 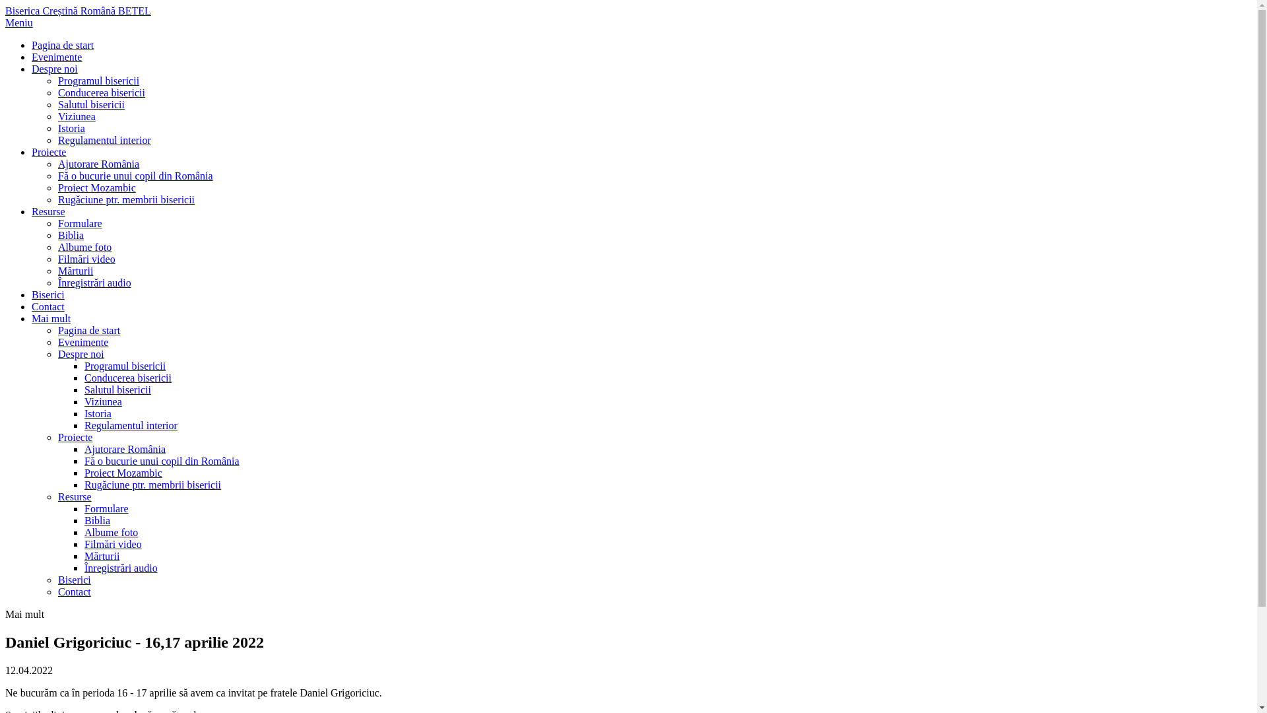 I want to click on Proiecte, so click(x=75, y=437).